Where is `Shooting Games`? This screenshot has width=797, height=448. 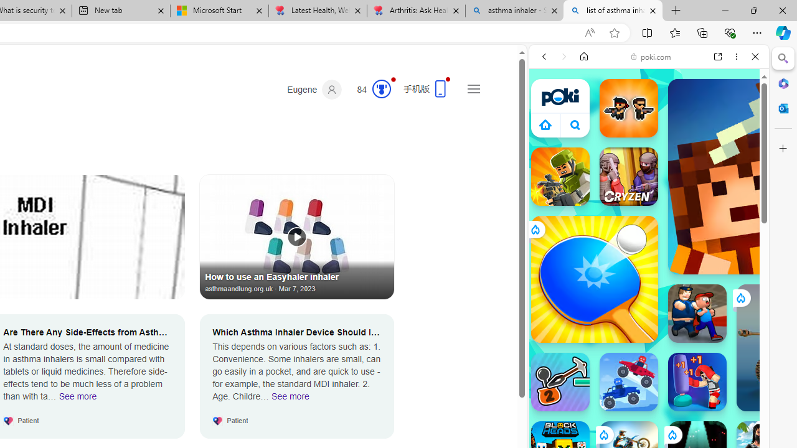 Shooting Games is located at coordinates (649, 324).